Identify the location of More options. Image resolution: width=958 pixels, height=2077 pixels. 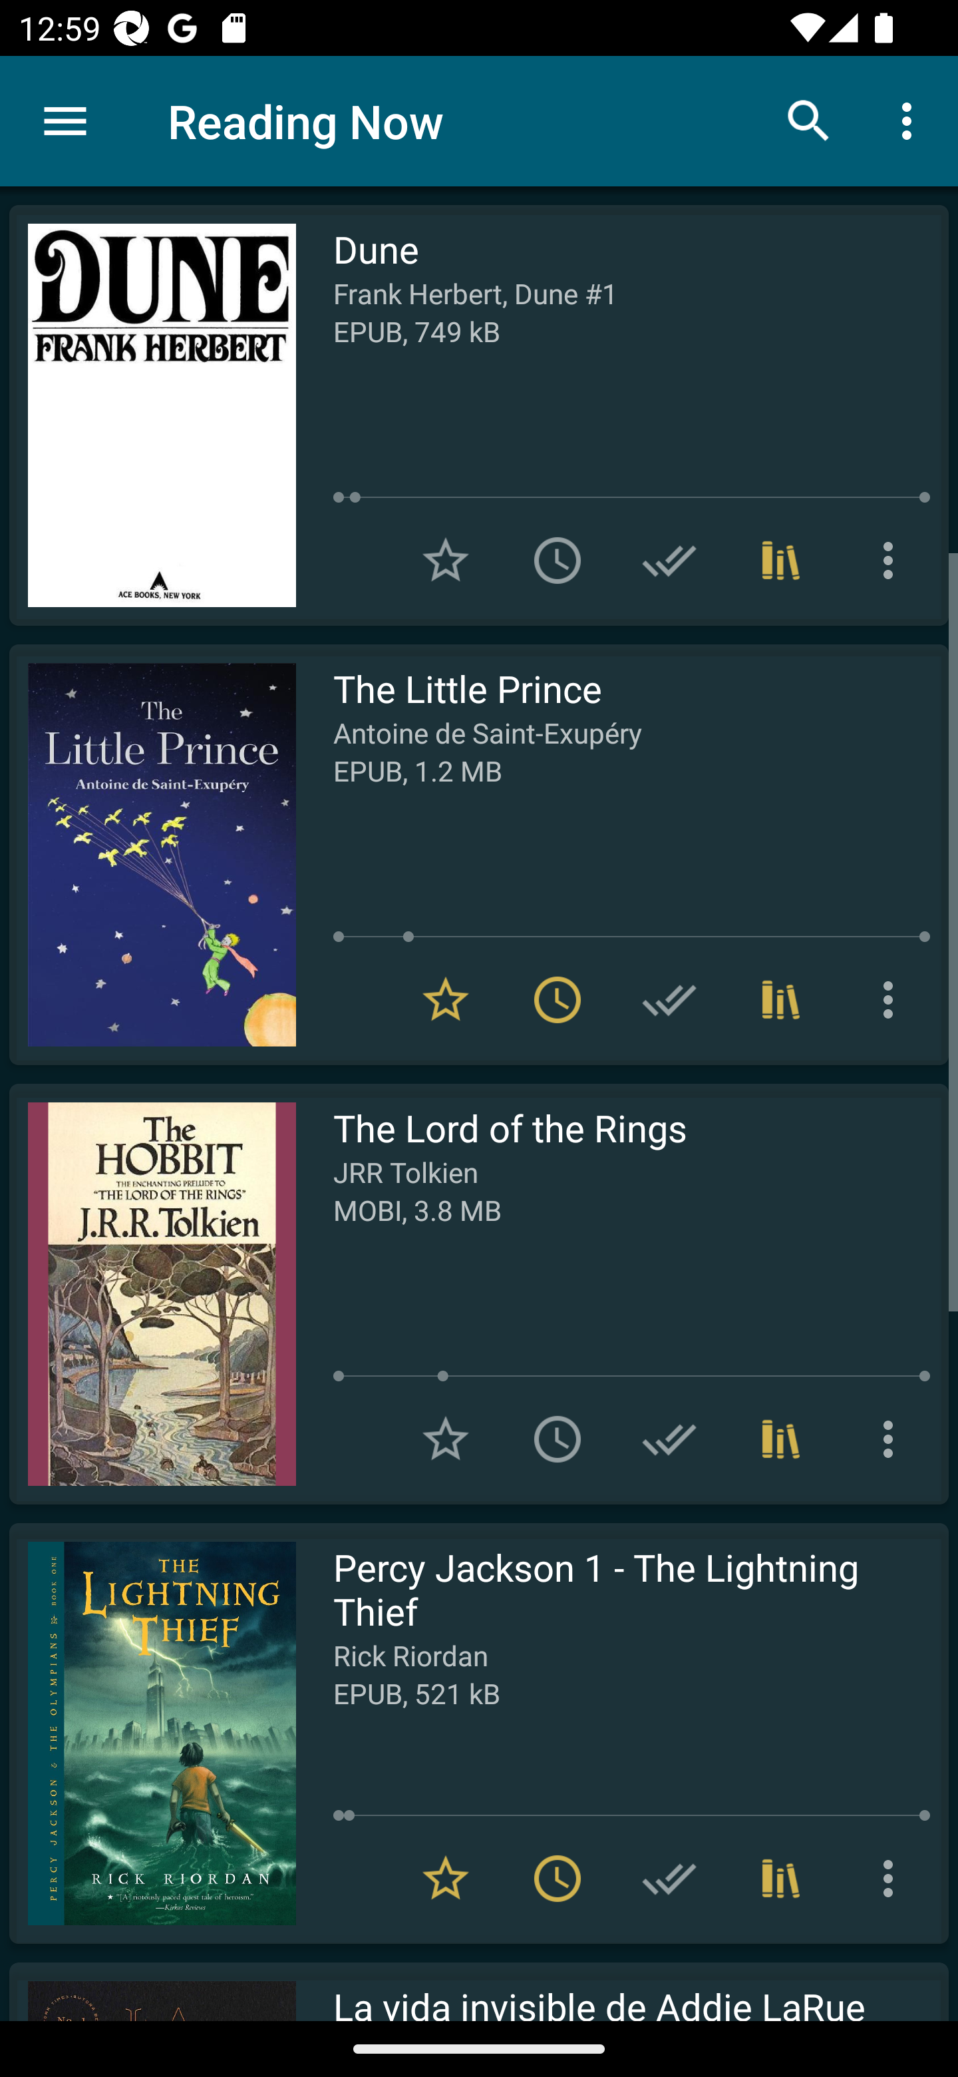
(893, 1439).